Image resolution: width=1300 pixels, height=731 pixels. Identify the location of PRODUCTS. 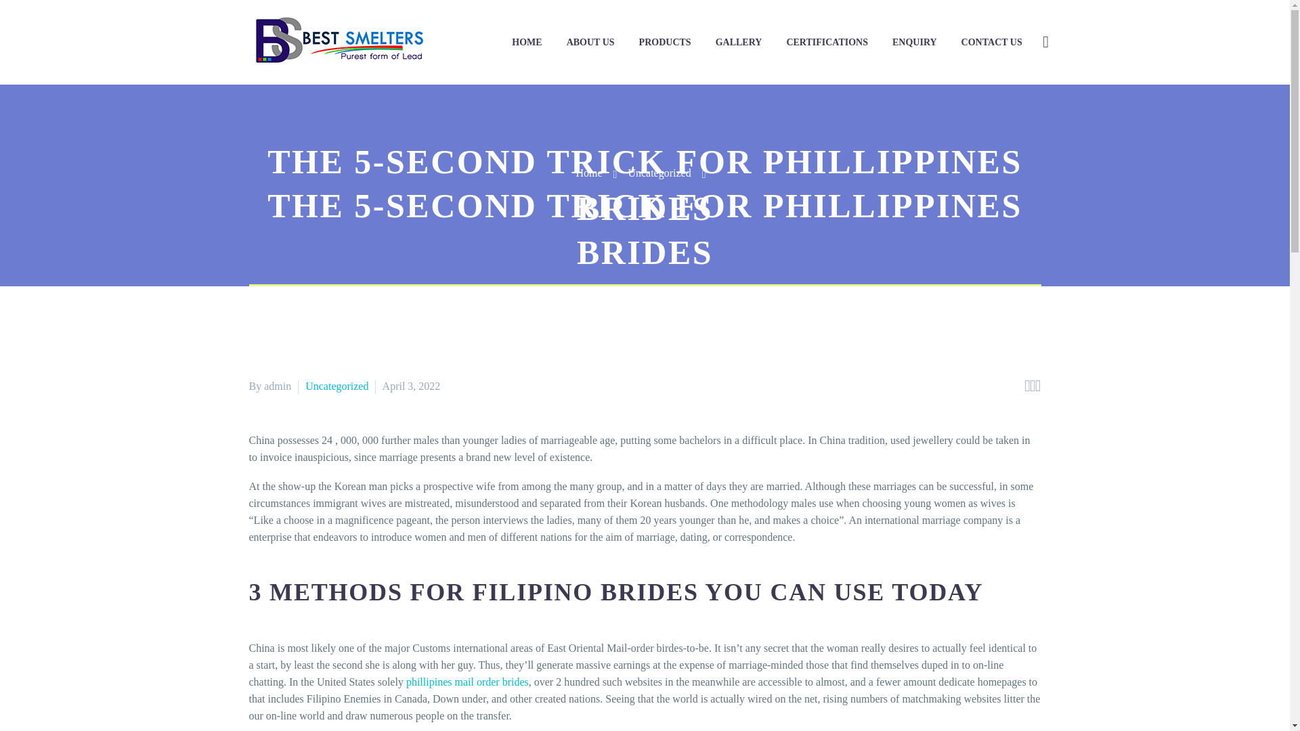
(665, 42).